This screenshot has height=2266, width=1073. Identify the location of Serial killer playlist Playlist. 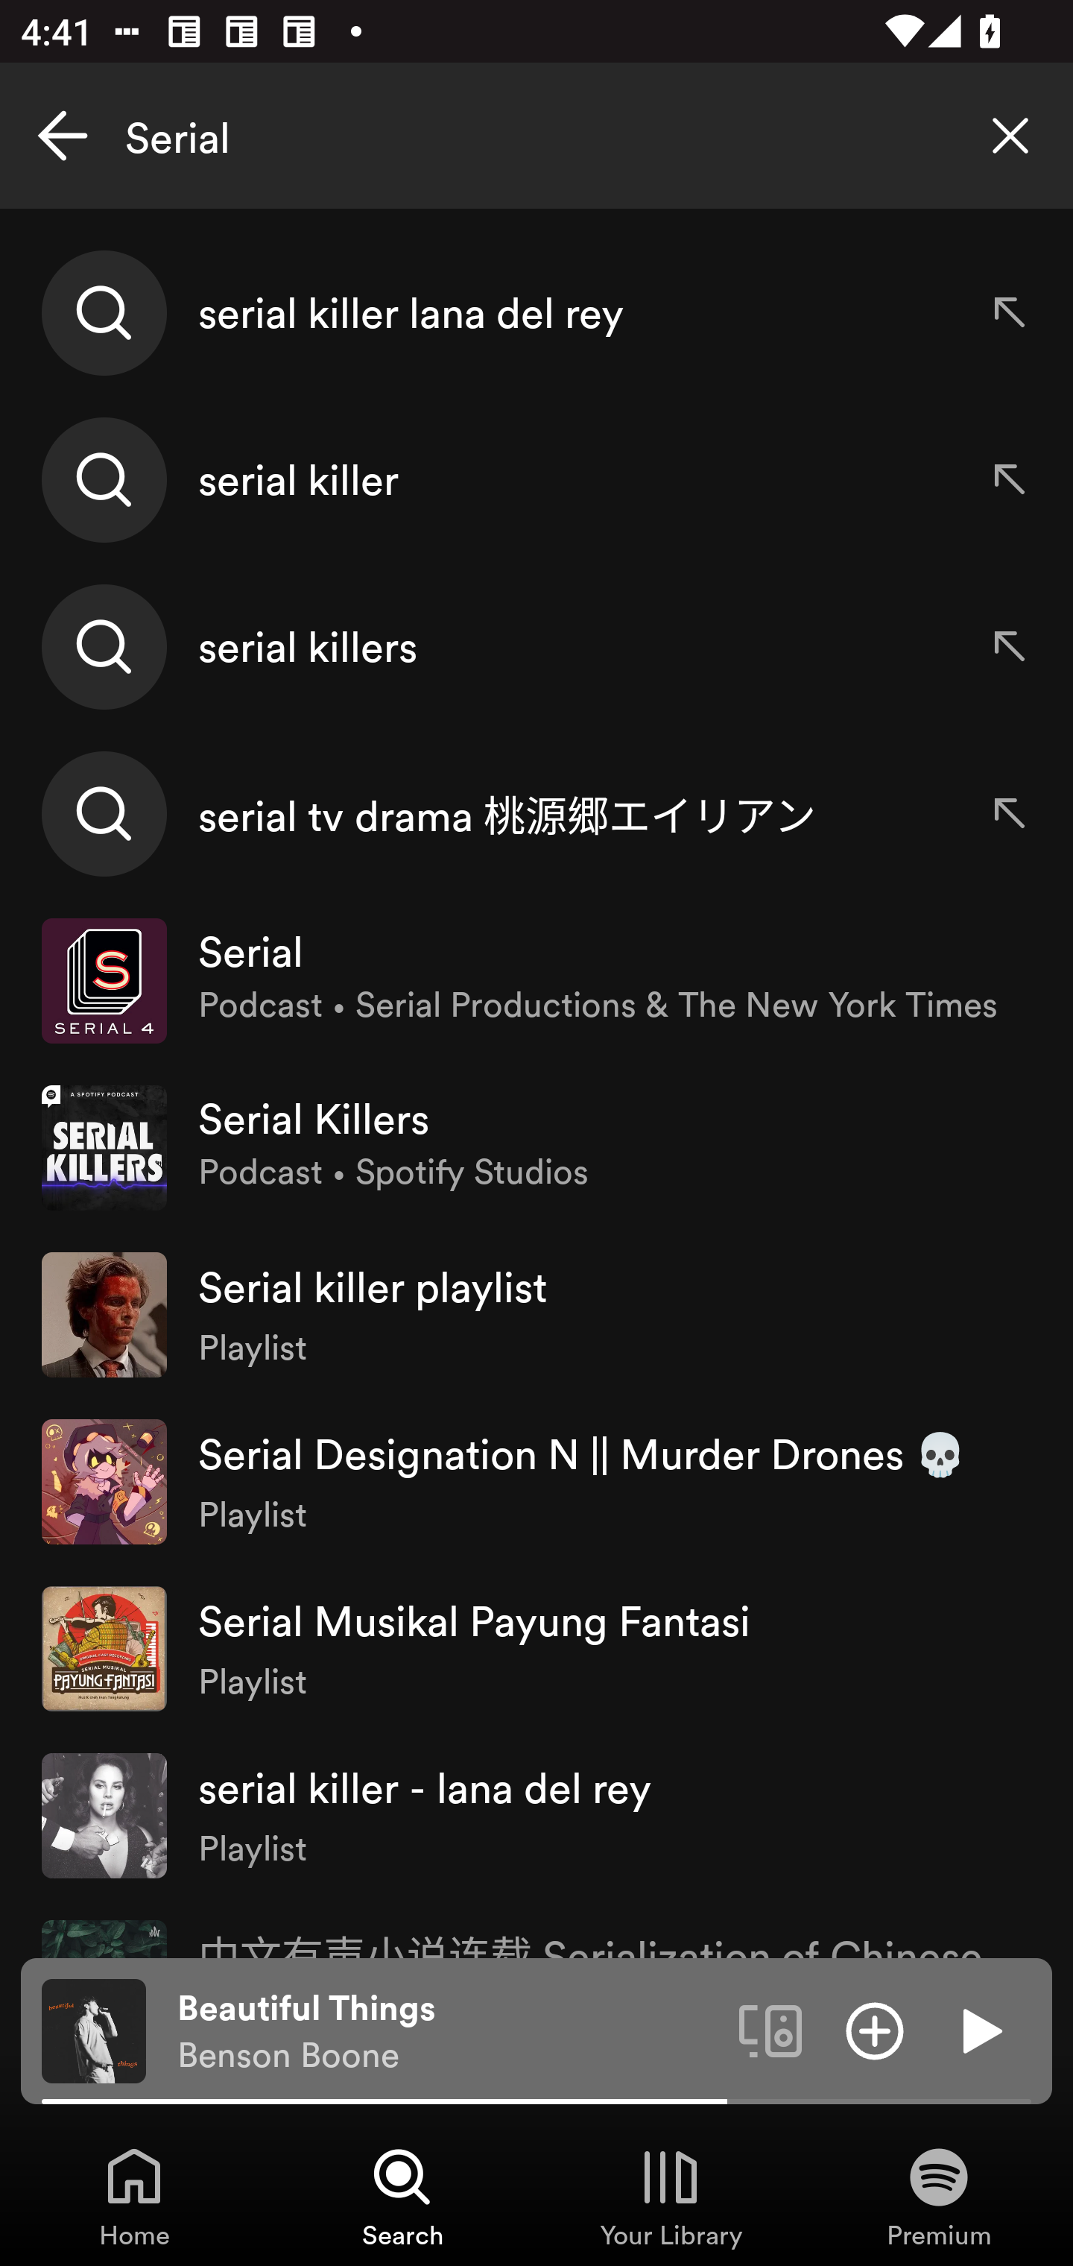
(536, 1313).